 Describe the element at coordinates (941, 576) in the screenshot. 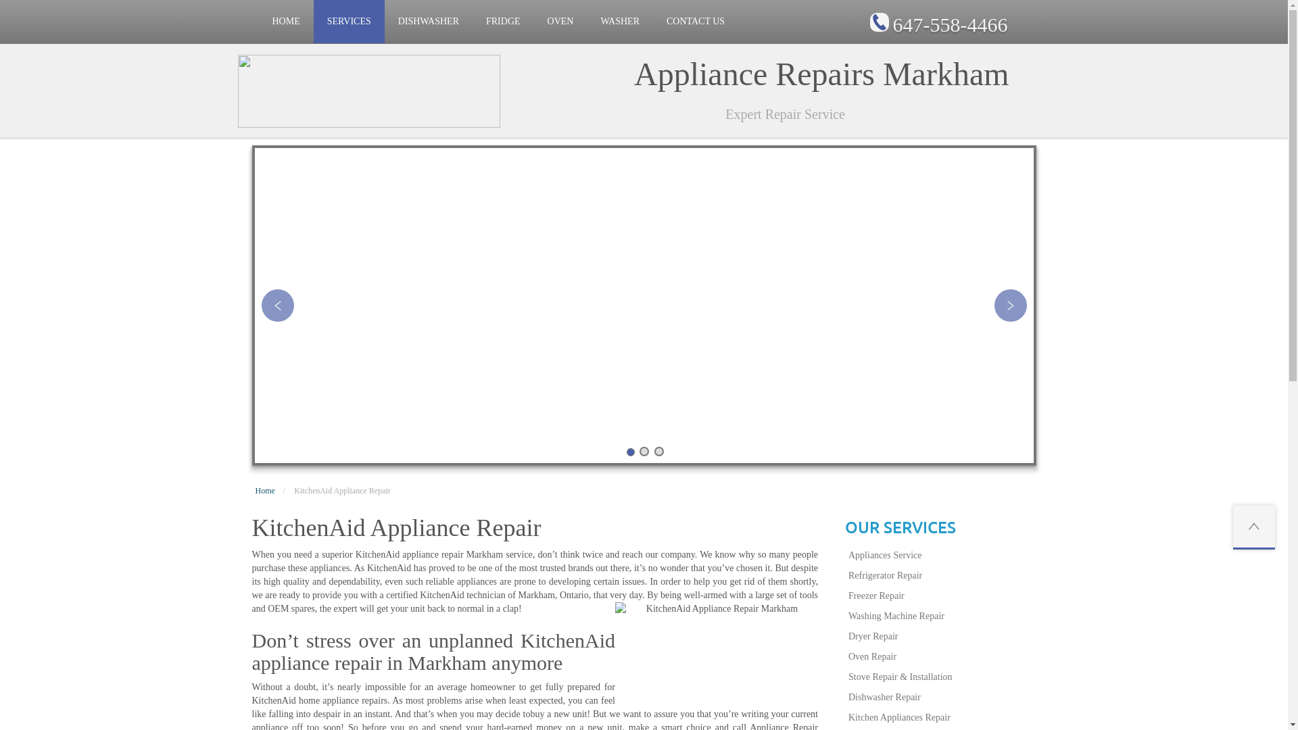

I see `Refrigerator Repair` at that location.